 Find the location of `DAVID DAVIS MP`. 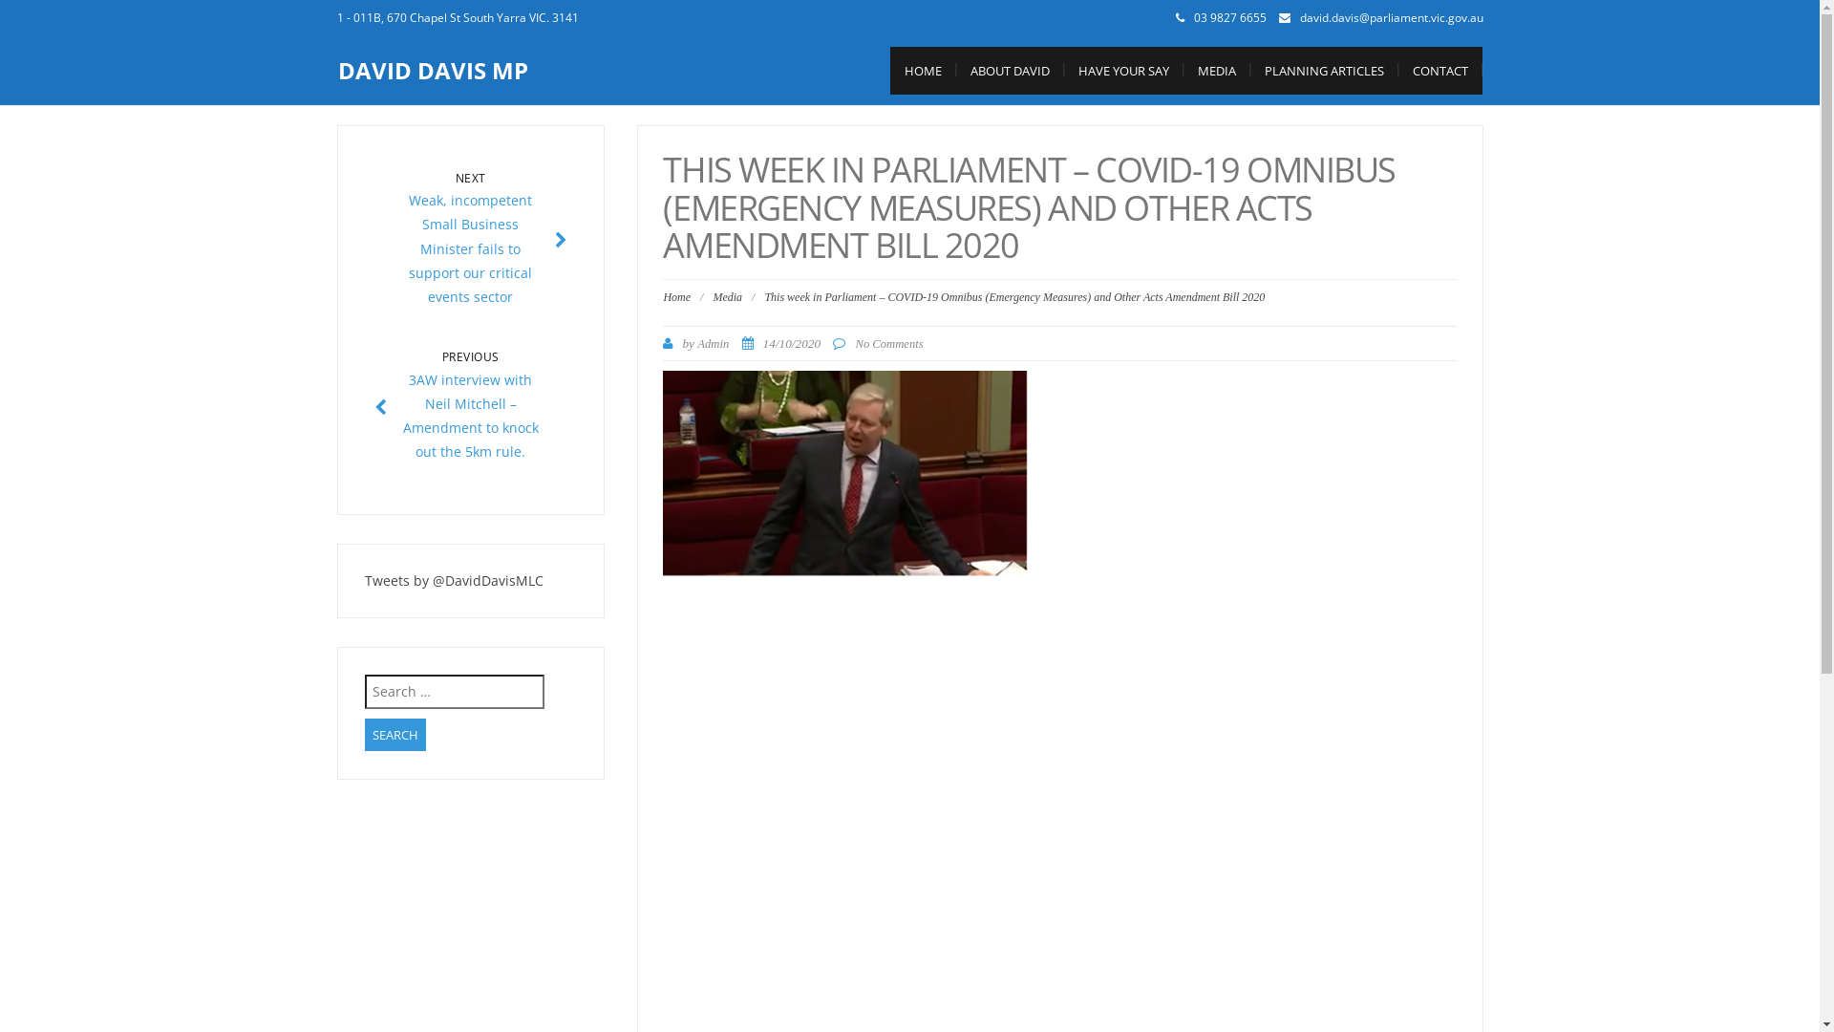

DAVID DAVIS MP is located at coordinates (434, 71).